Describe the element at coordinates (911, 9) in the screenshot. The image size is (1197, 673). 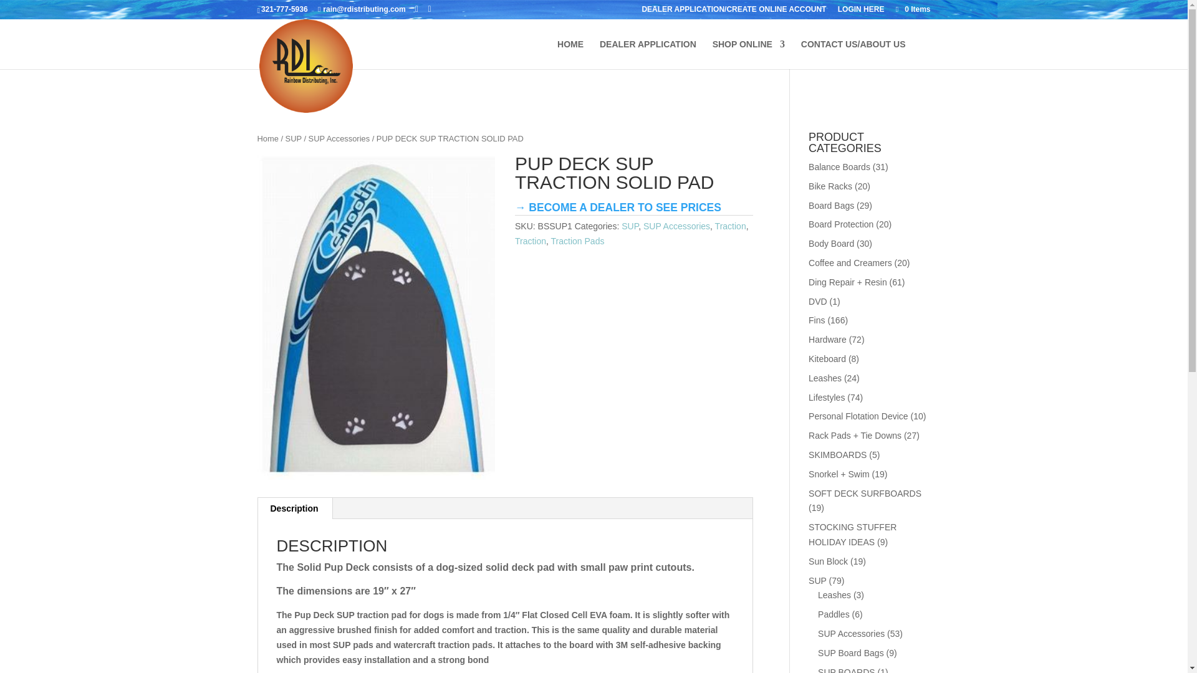
I see `0 Items` at that location.